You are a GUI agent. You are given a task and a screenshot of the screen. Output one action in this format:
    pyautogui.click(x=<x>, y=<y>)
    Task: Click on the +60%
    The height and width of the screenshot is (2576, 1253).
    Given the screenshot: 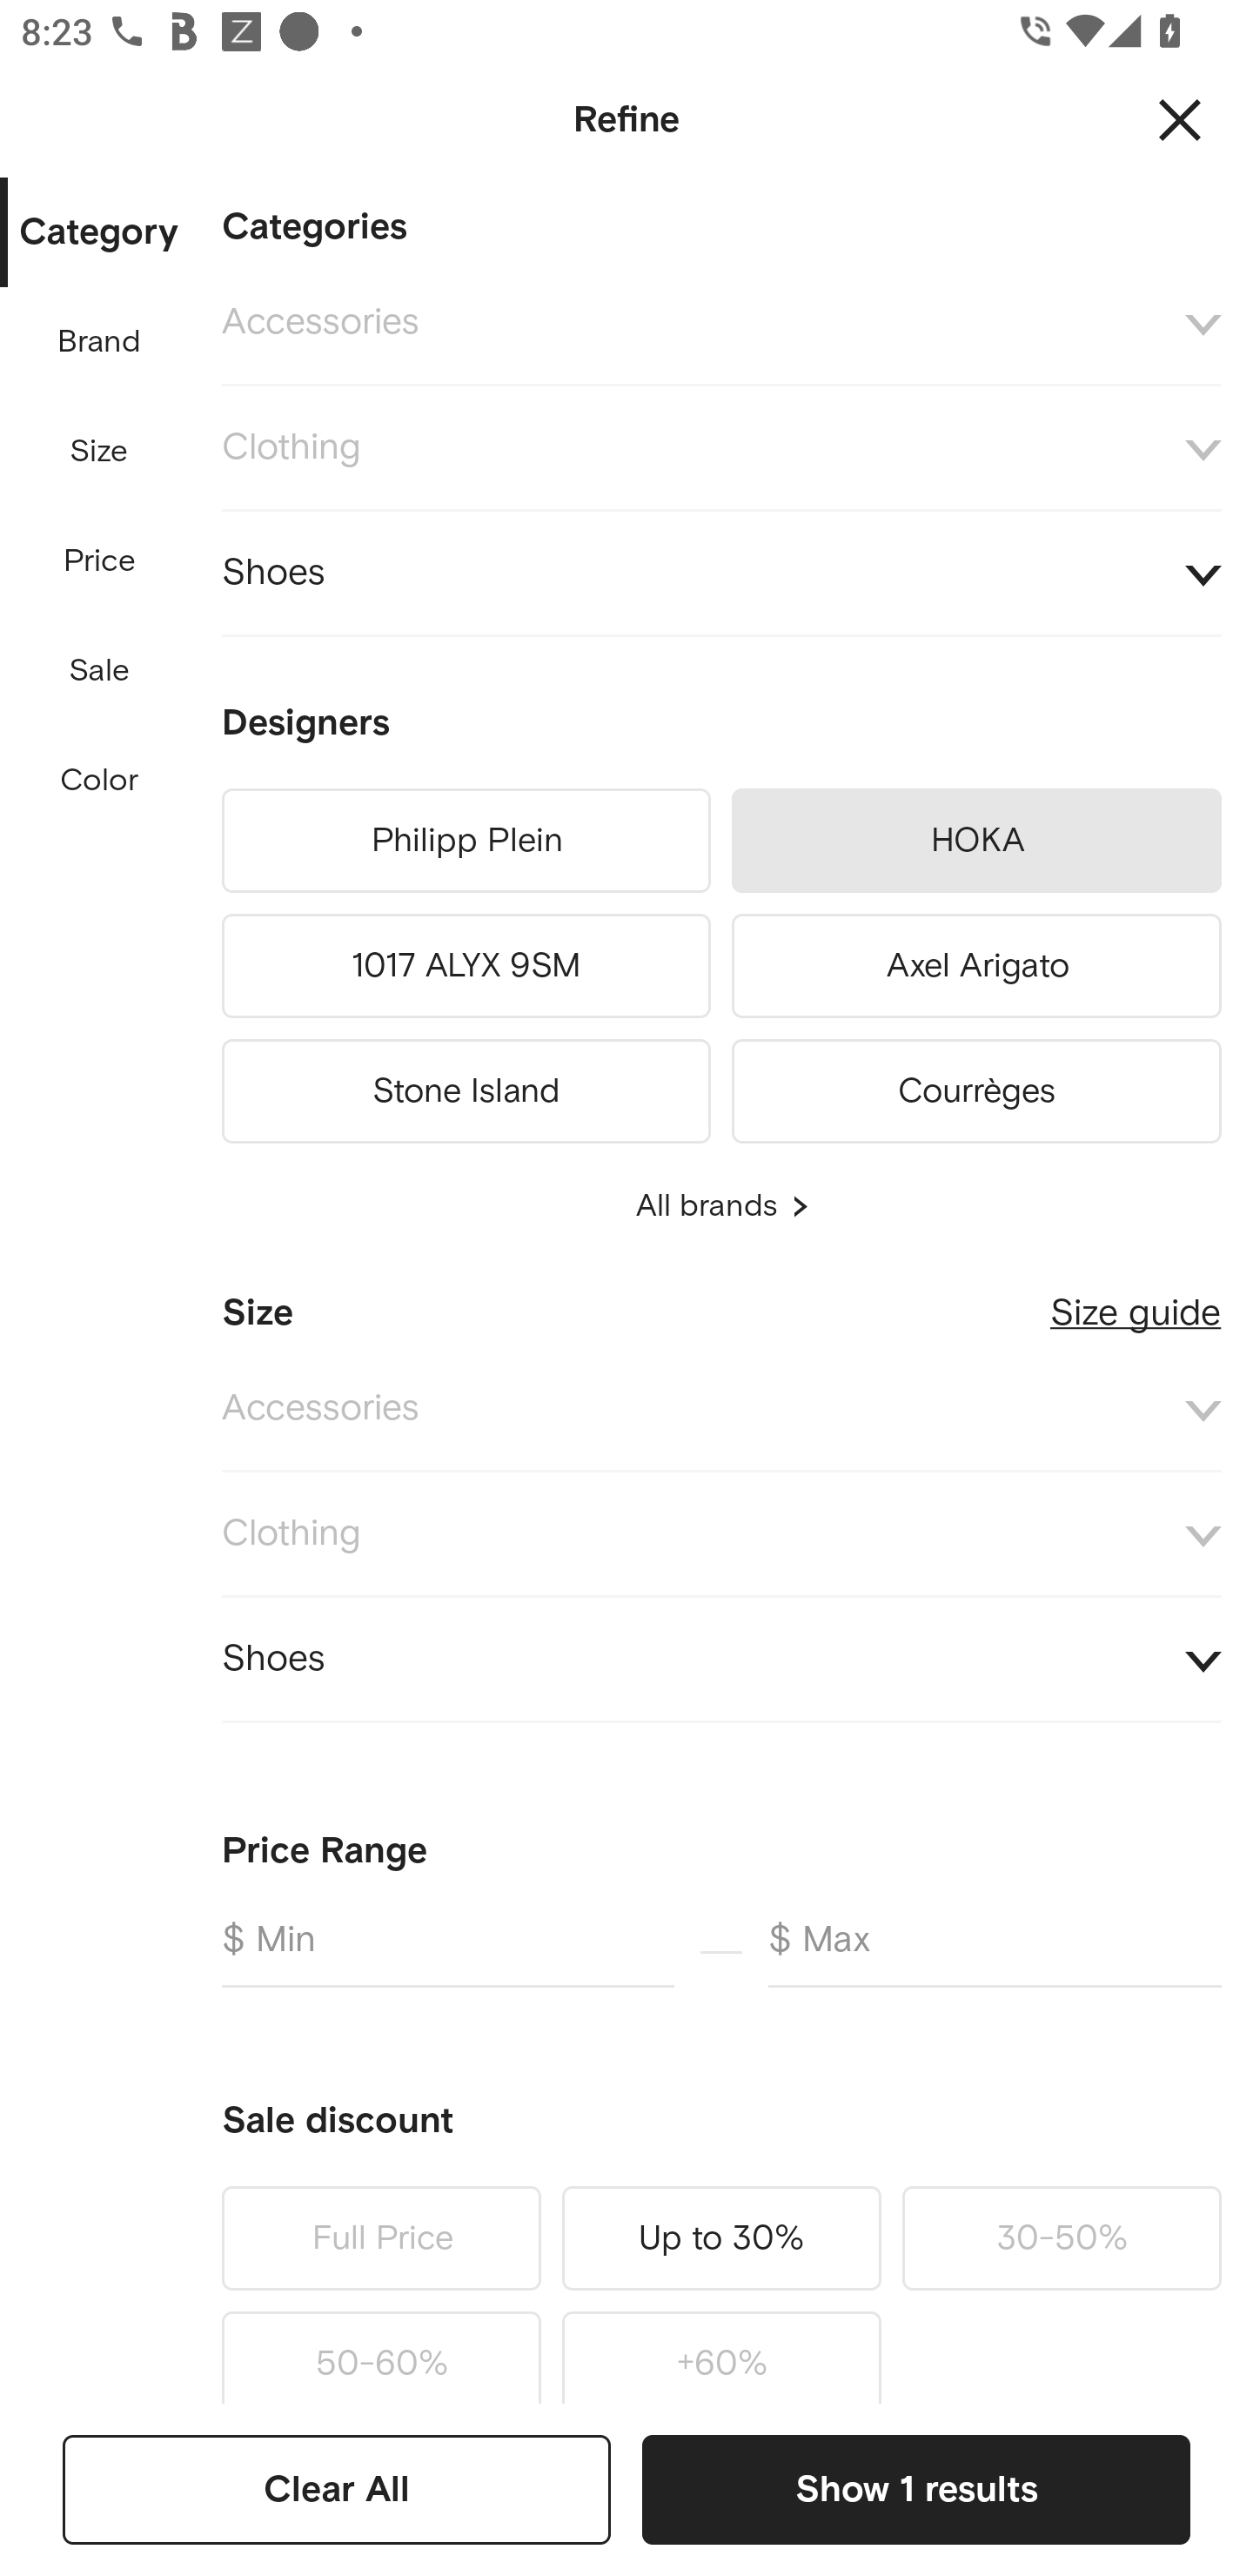 What is the action you would take?
    pyautogui.click(x=721, y=2351)
    